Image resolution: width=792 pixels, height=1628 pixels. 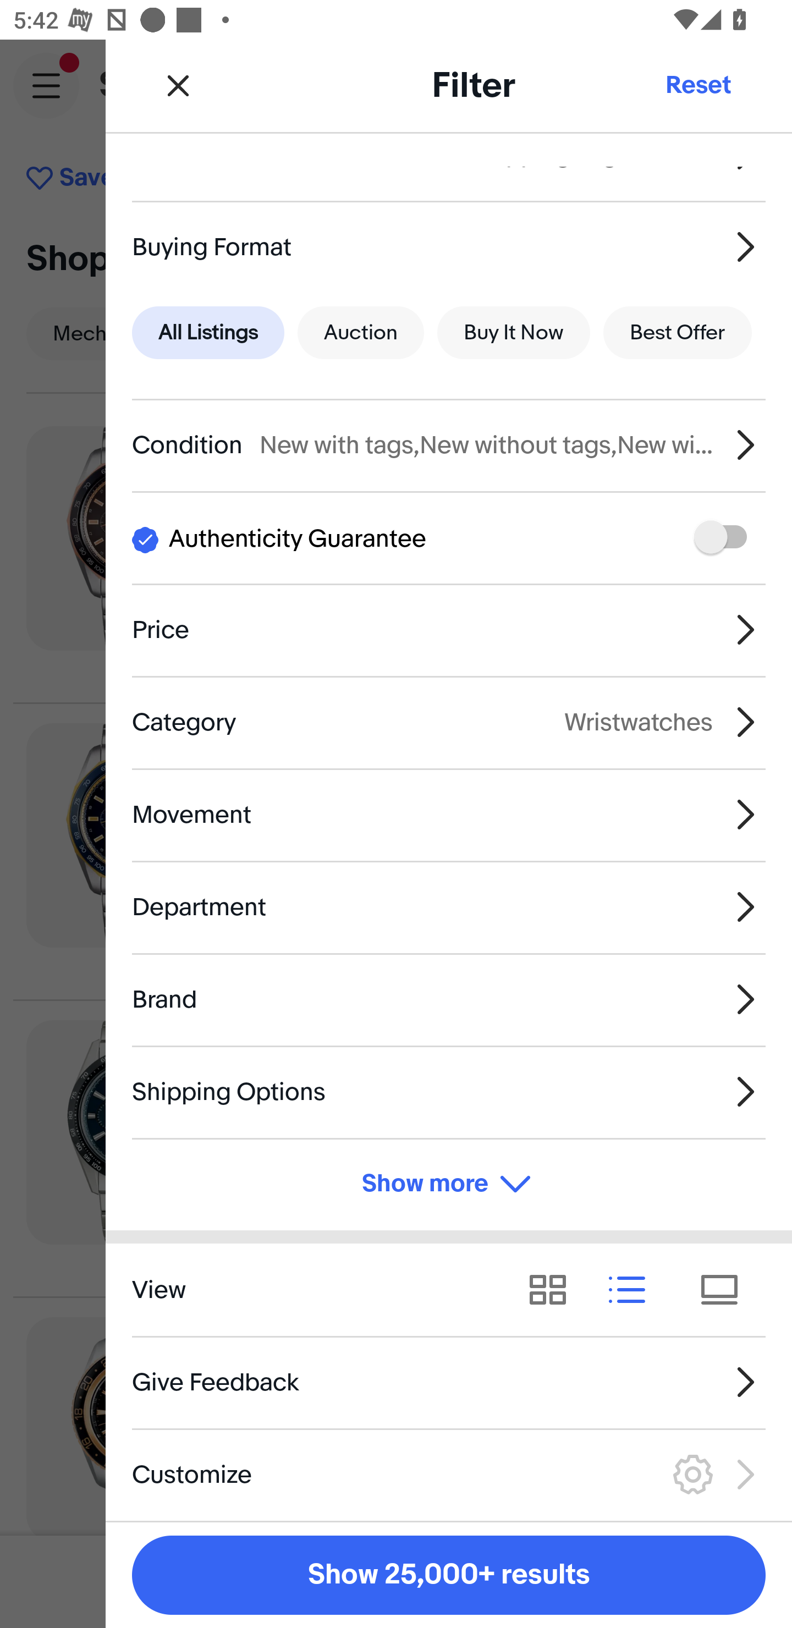 What do you see at coordinates (449, 246) in the screenshot?
I see `Buying Format` at bounding box center [449, 246].